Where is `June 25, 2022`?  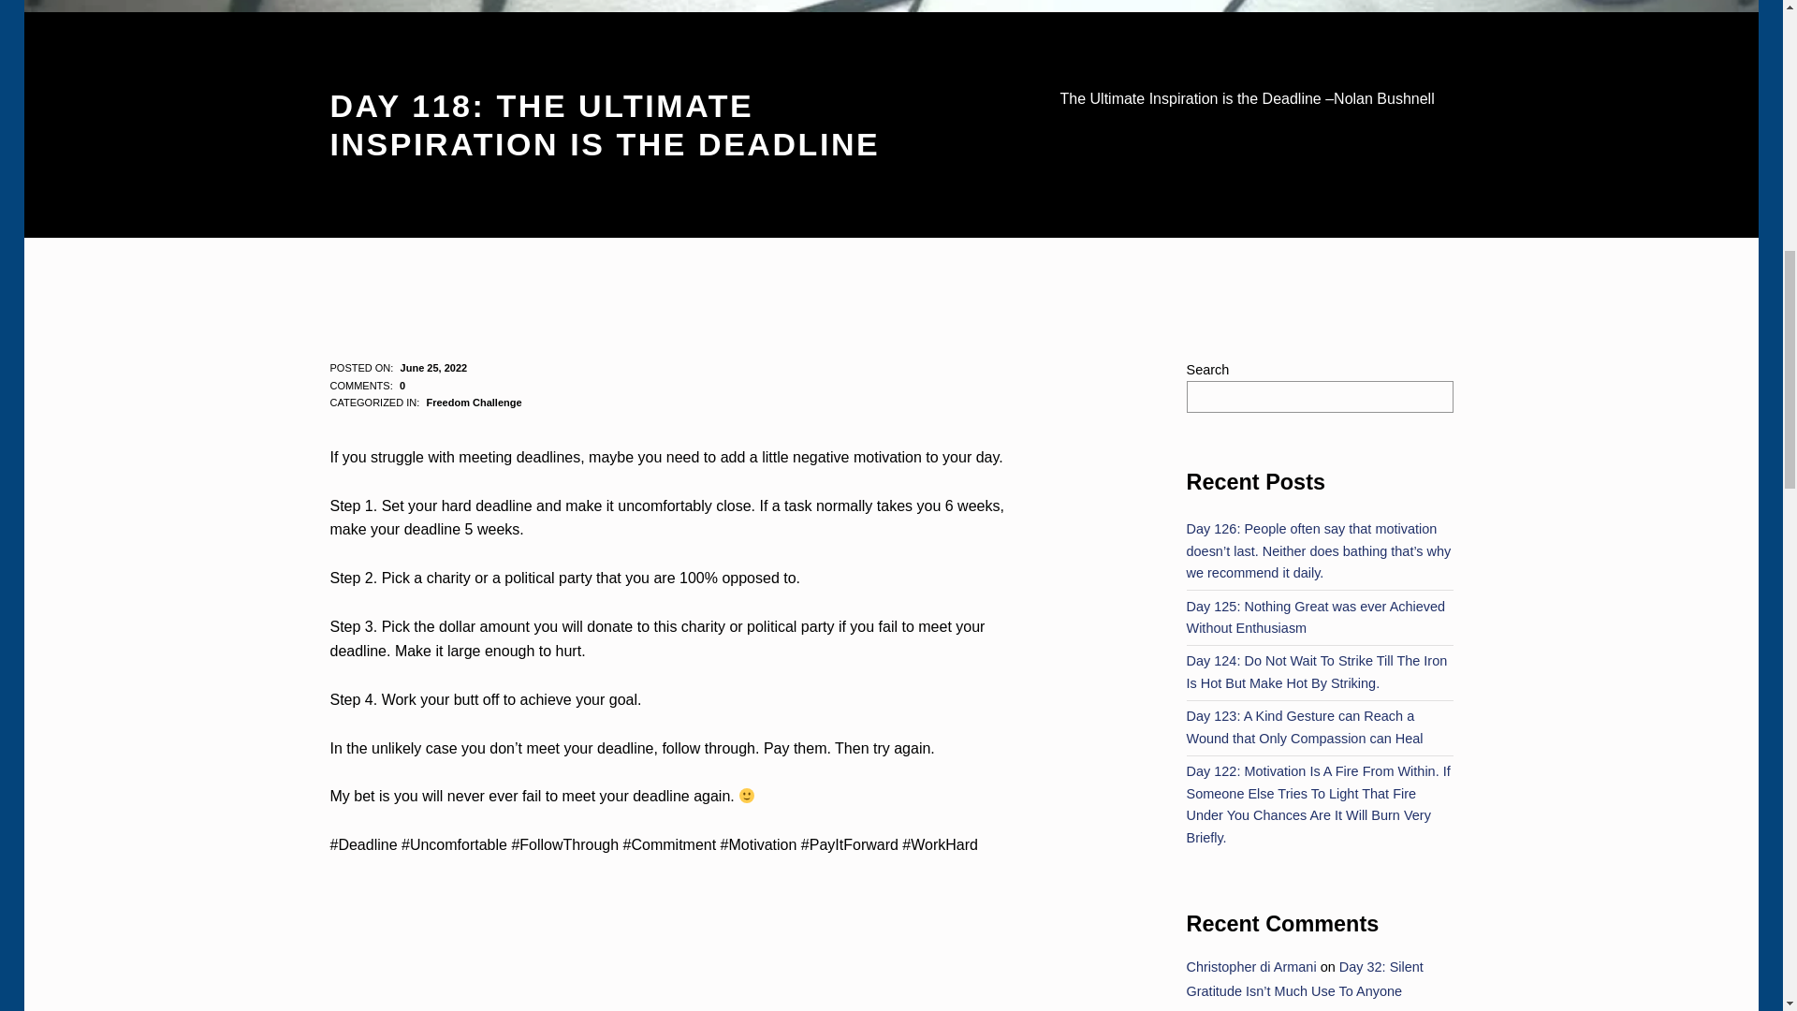
June 25, 2022 is located at coordinates (434, 367).